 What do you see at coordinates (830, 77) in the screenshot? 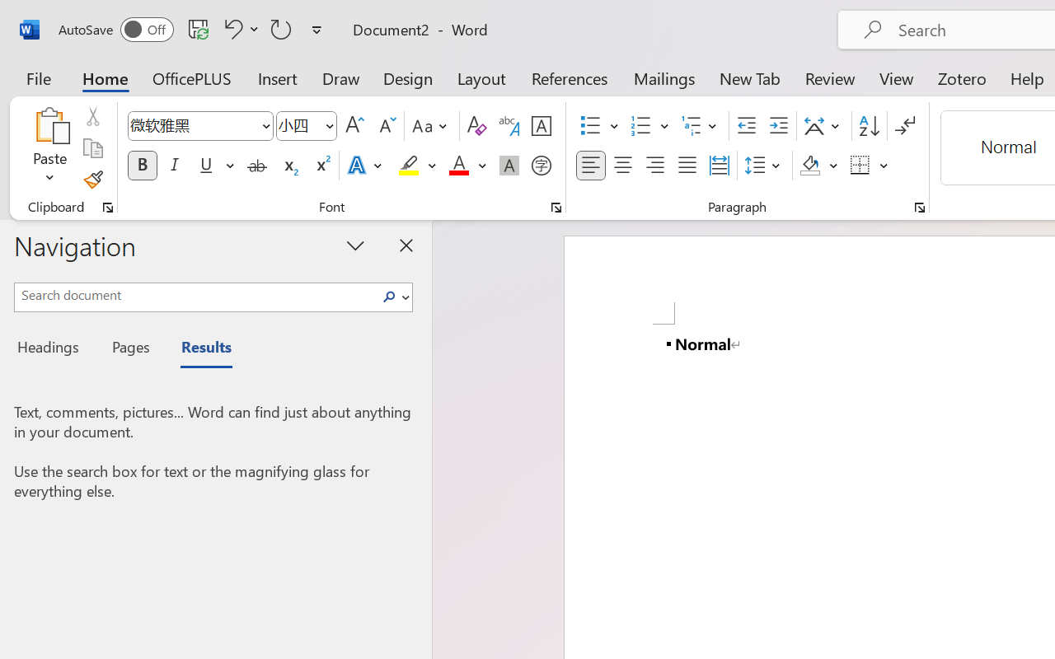
I see `Review` at bounding box center [830, 77].